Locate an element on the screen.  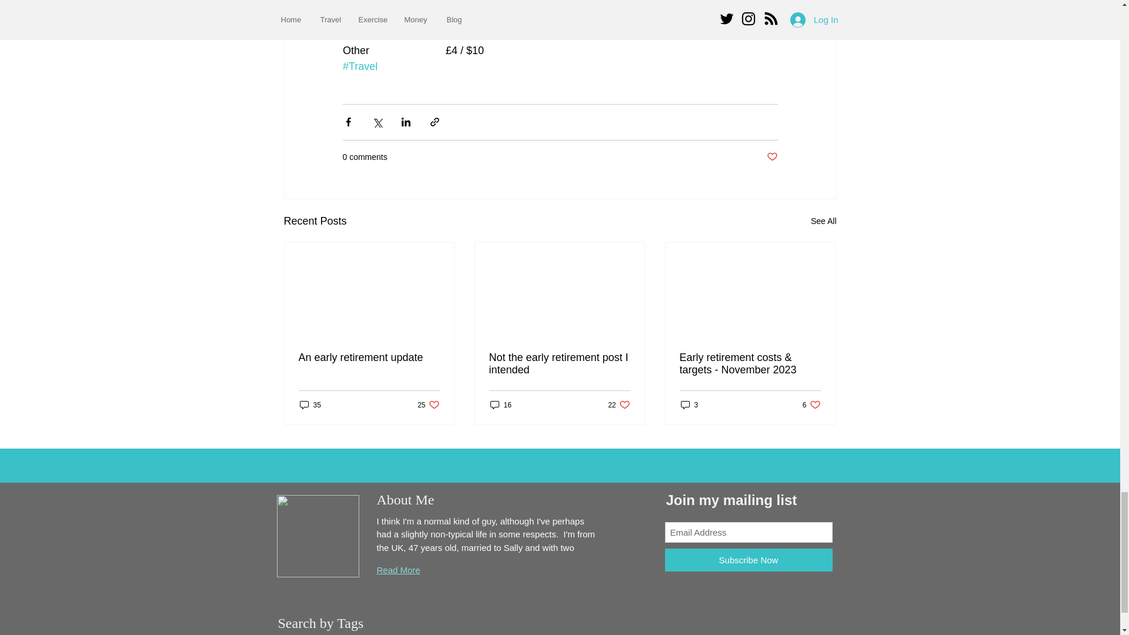
An early retirement update is located at coordinates (500, 405).